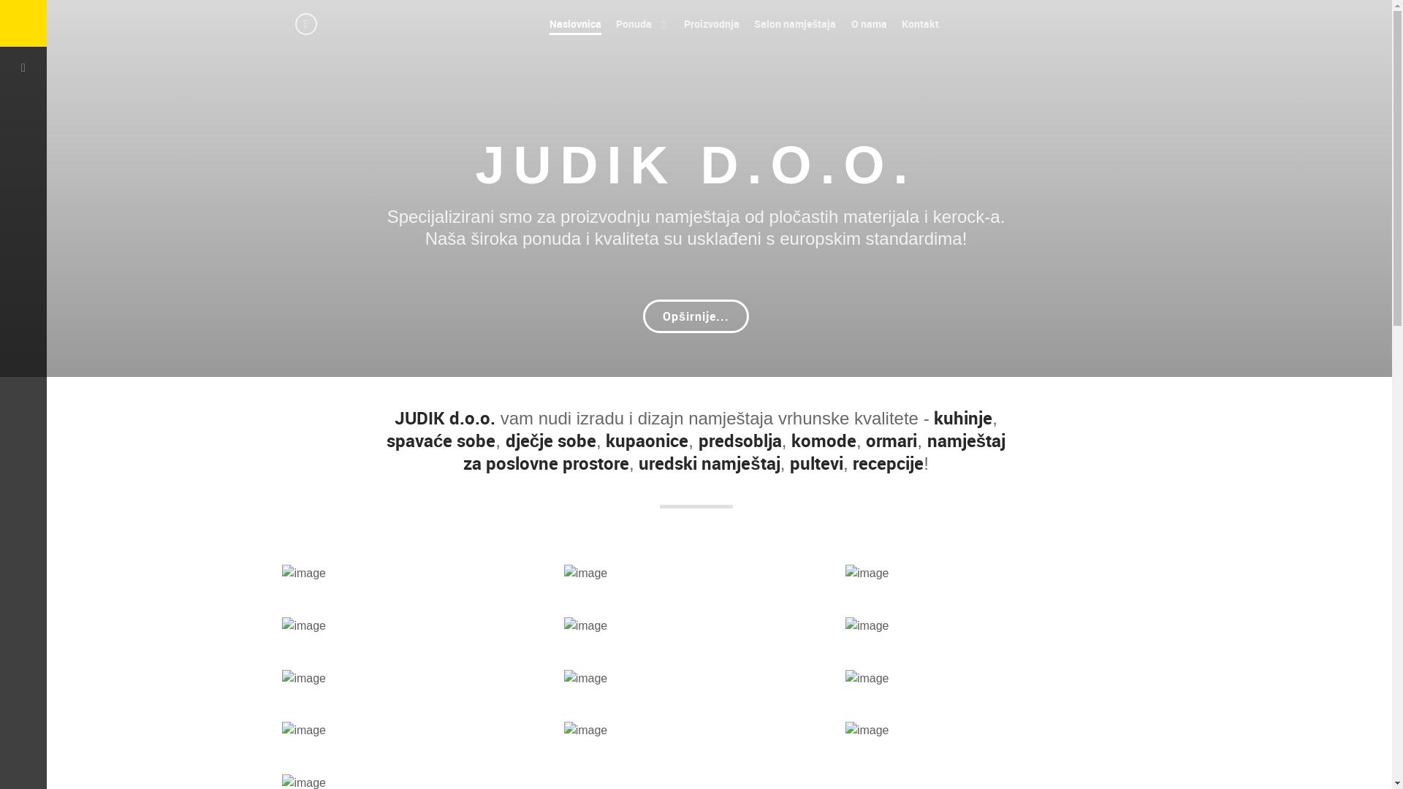  Describe the element at coordinates (637, 681) in the screenshot. I see `TURI
ZAM` at that location.